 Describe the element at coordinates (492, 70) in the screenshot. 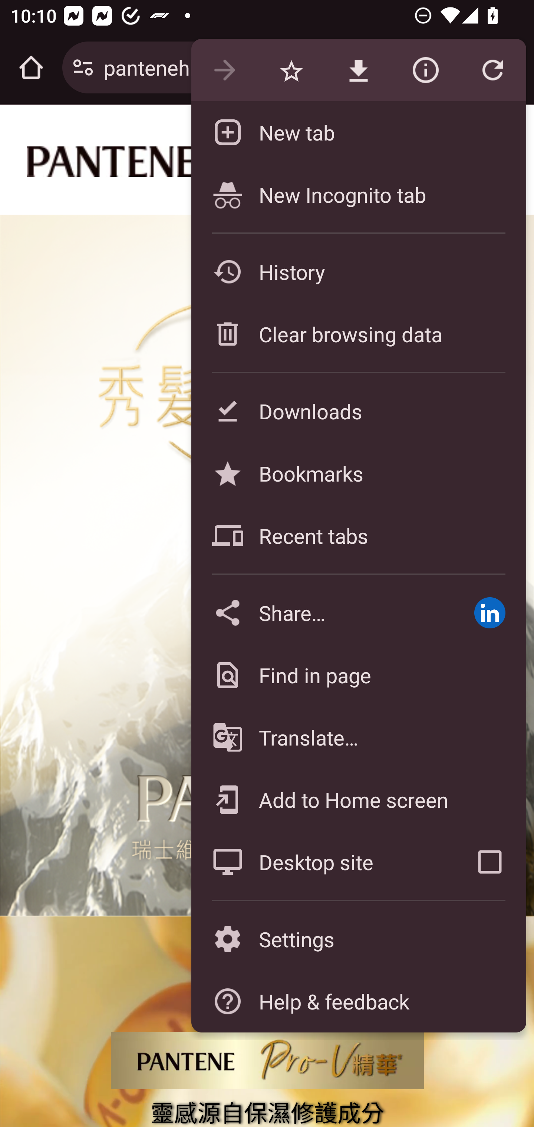

I see `Refresh` at that location.